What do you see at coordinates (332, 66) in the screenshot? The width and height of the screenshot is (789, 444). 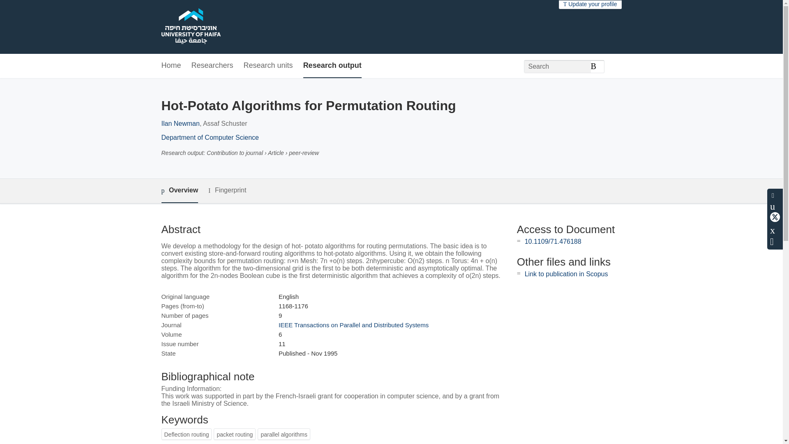 I see `Research output` at bounding box center [332, 66].